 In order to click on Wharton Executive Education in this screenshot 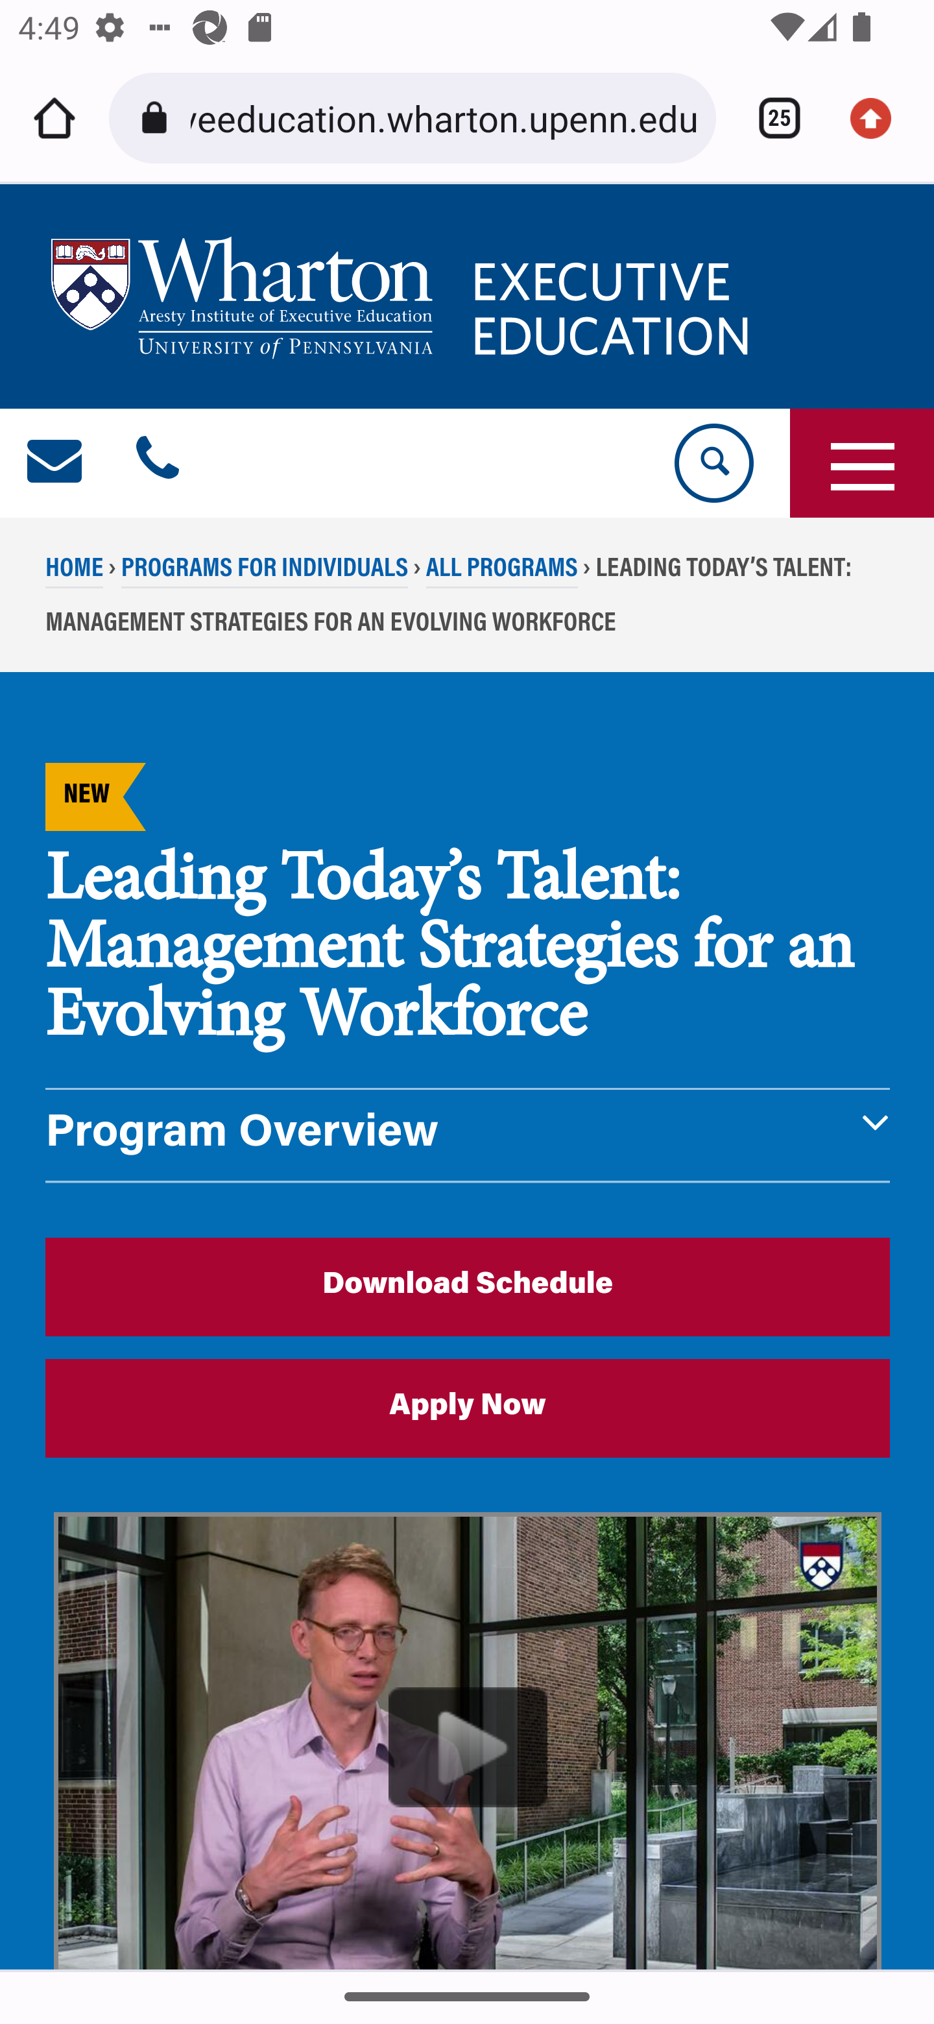, I will do `click(404, 297)`.